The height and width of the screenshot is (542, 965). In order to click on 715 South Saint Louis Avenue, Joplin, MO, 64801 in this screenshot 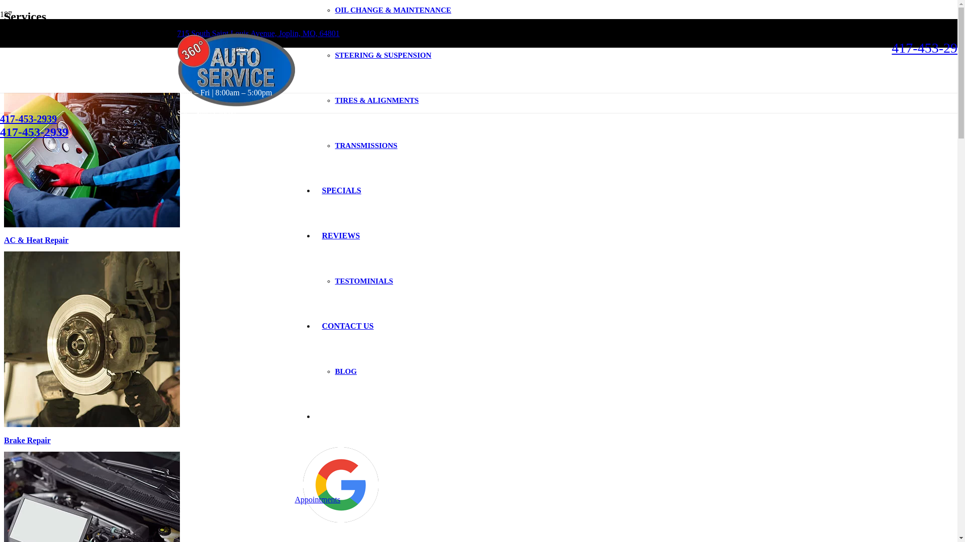, I will do `click(258, 33)`.